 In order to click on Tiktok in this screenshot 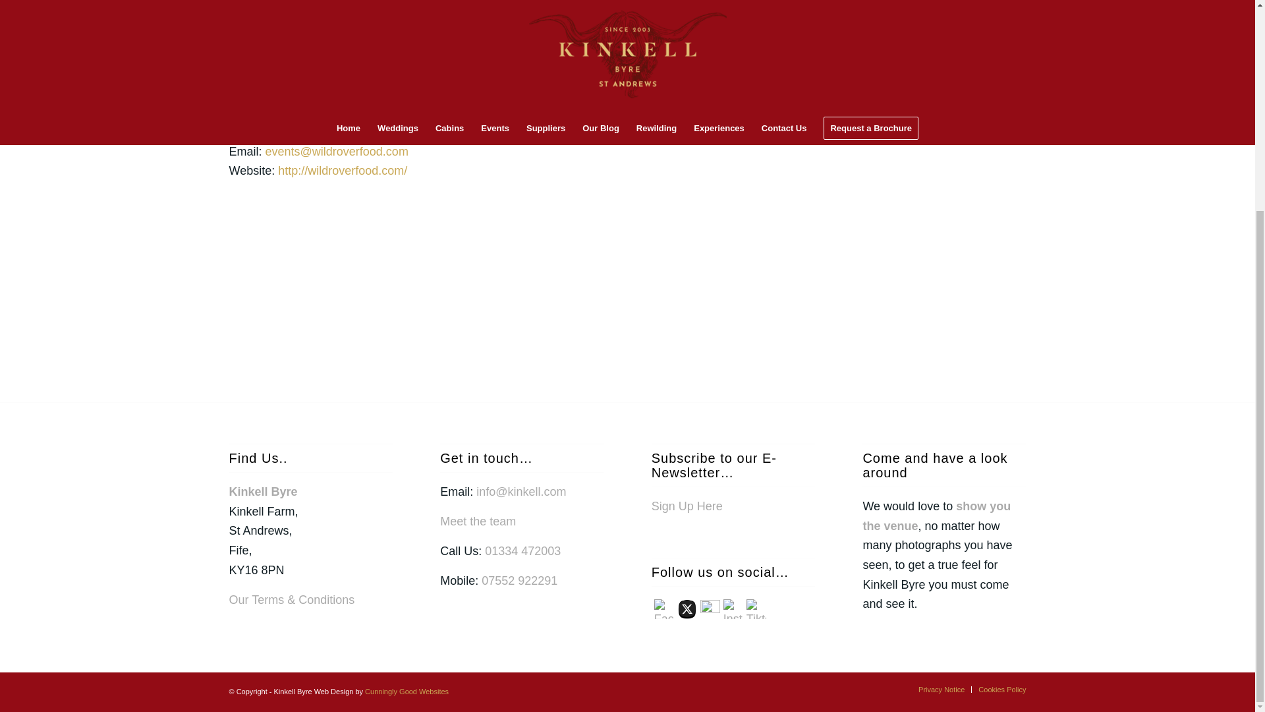, I will do `click(756, 609)`.